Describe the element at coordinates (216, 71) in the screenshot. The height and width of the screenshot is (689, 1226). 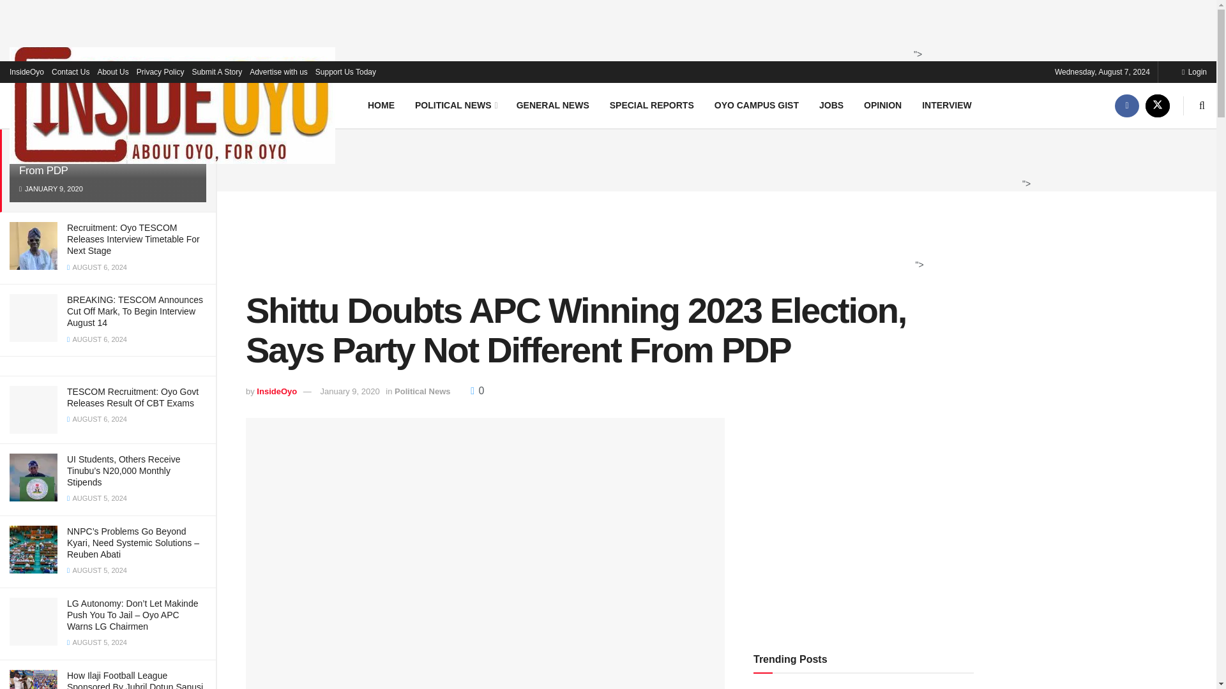
I see `Submit A Story` at that location.